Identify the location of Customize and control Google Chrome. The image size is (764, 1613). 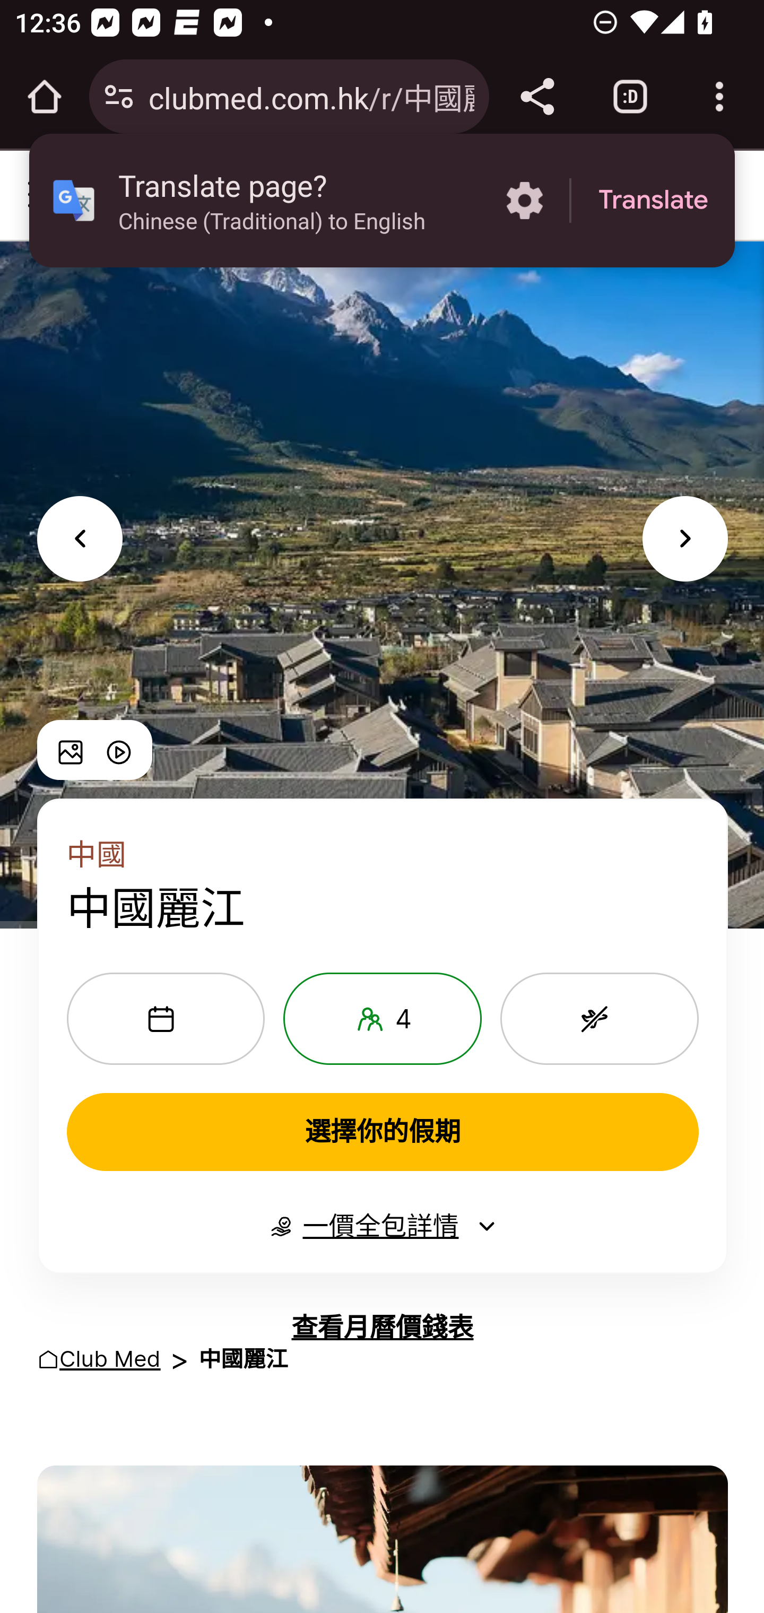
(719, 97).